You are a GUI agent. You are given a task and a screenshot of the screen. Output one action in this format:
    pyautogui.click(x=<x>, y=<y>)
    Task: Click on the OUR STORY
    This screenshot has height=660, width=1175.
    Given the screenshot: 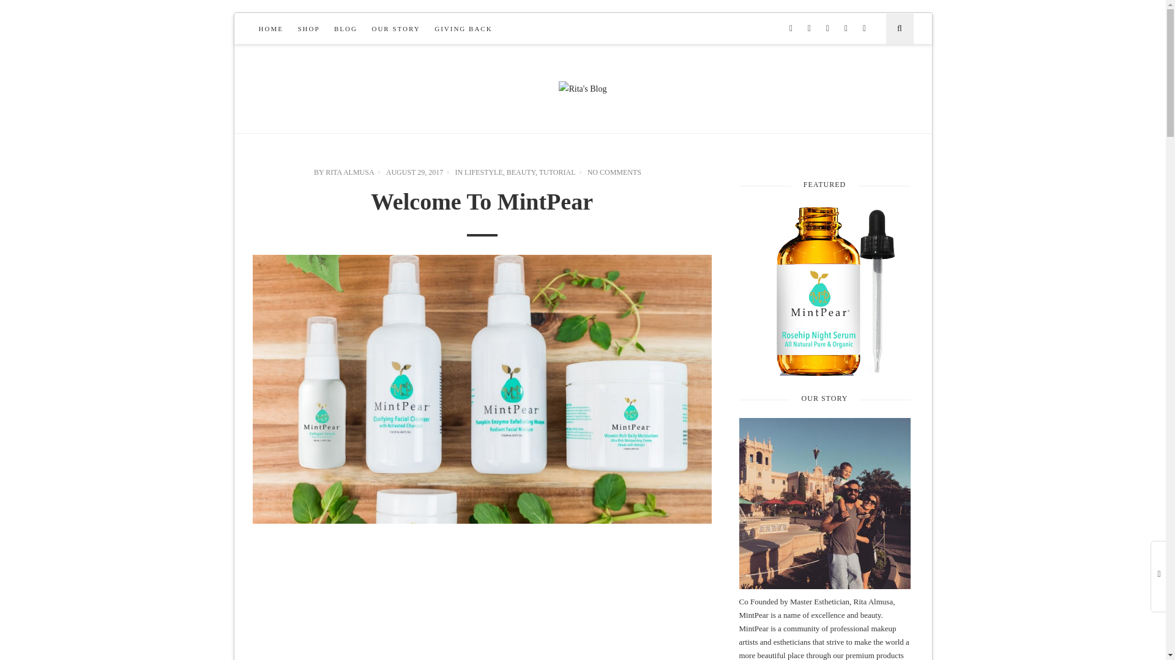 What is the action you would take?
    pyautogui.click(x=395, y=28)
    